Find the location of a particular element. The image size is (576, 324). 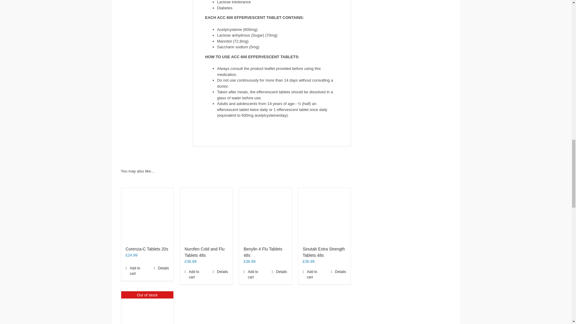

Original price:36.99 is located at coordinates (250, 262).